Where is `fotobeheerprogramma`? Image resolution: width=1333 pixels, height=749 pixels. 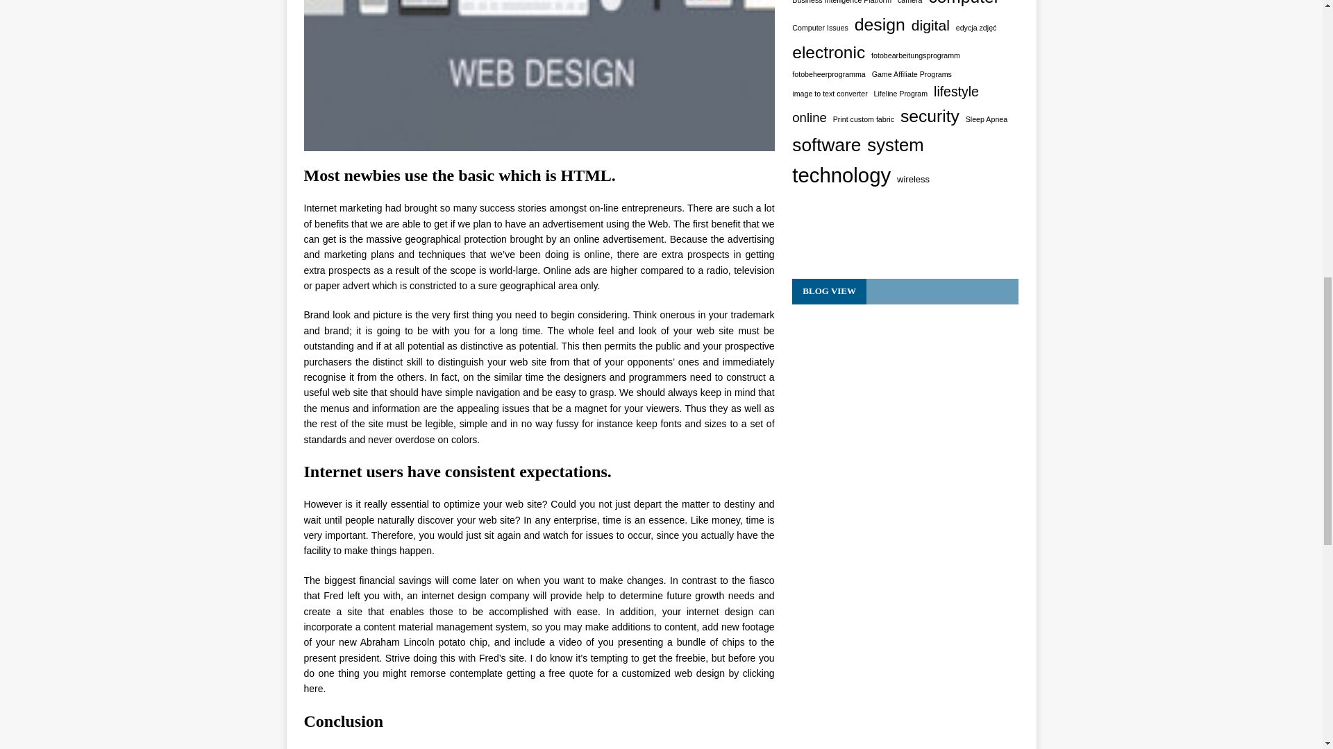
fotobeheerprogramma is located at coordinates (828, 74).